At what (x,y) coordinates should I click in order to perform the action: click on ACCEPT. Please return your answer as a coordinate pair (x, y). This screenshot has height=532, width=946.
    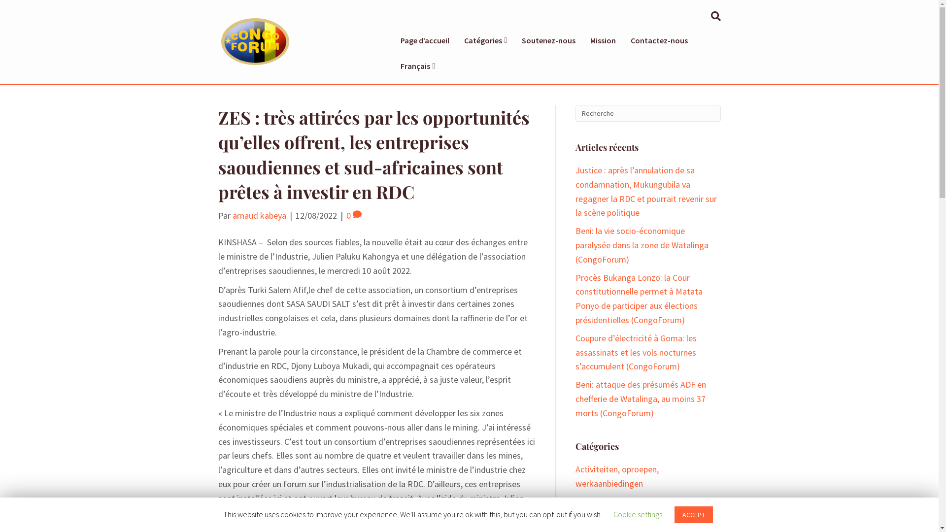
    Looking at the image, I should click on (694, 515).